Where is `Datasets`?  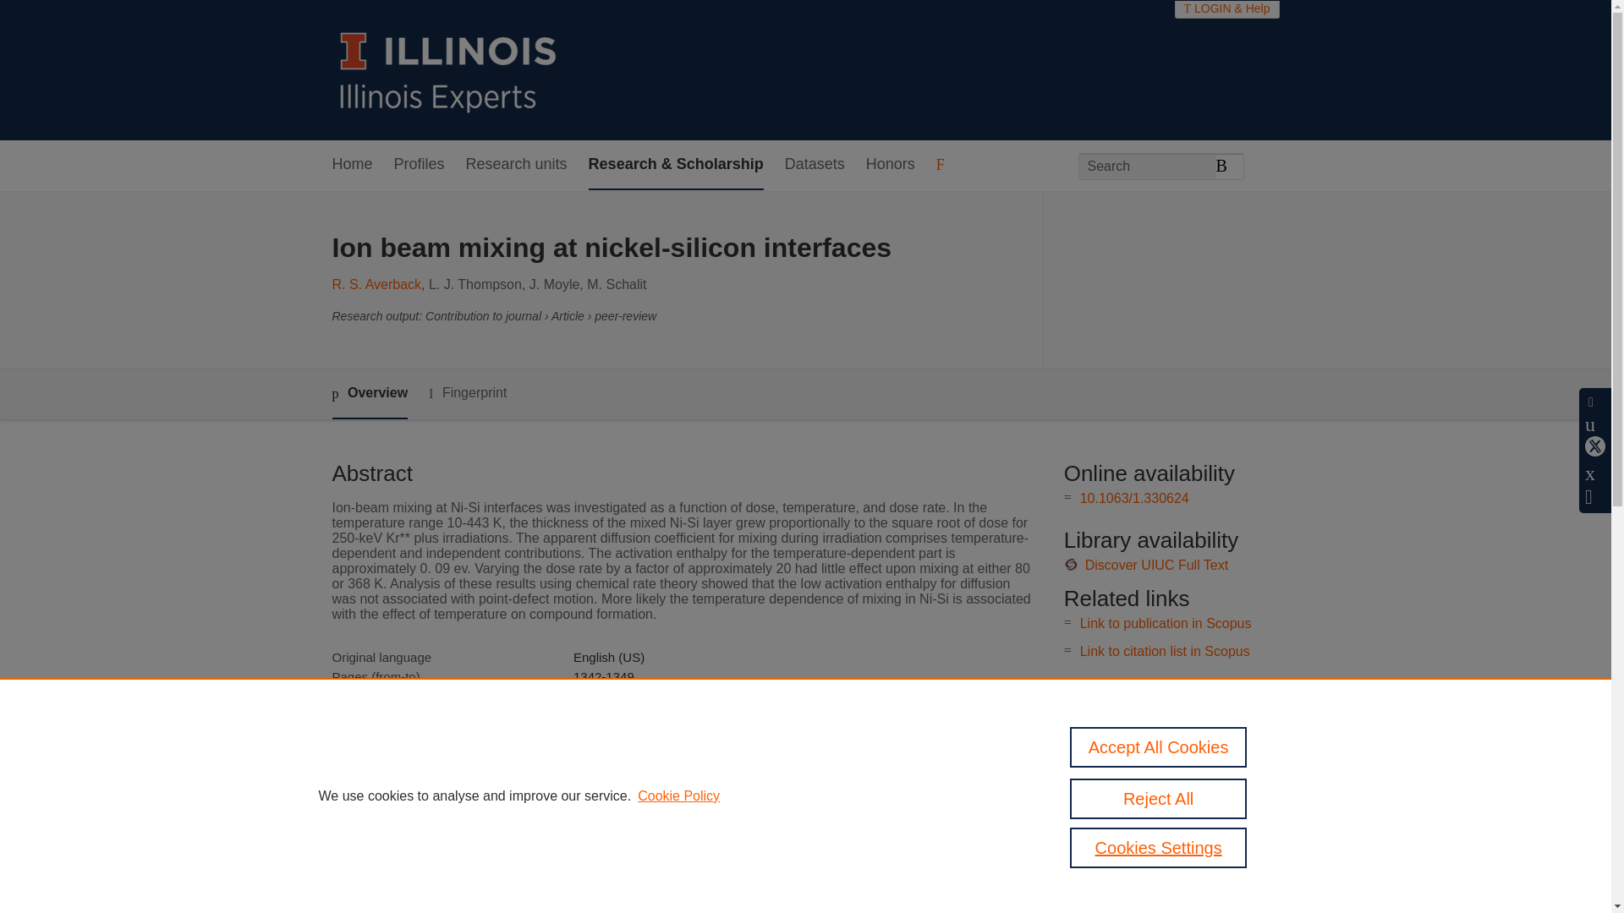 Datasets is located at coordinates (814, 165).